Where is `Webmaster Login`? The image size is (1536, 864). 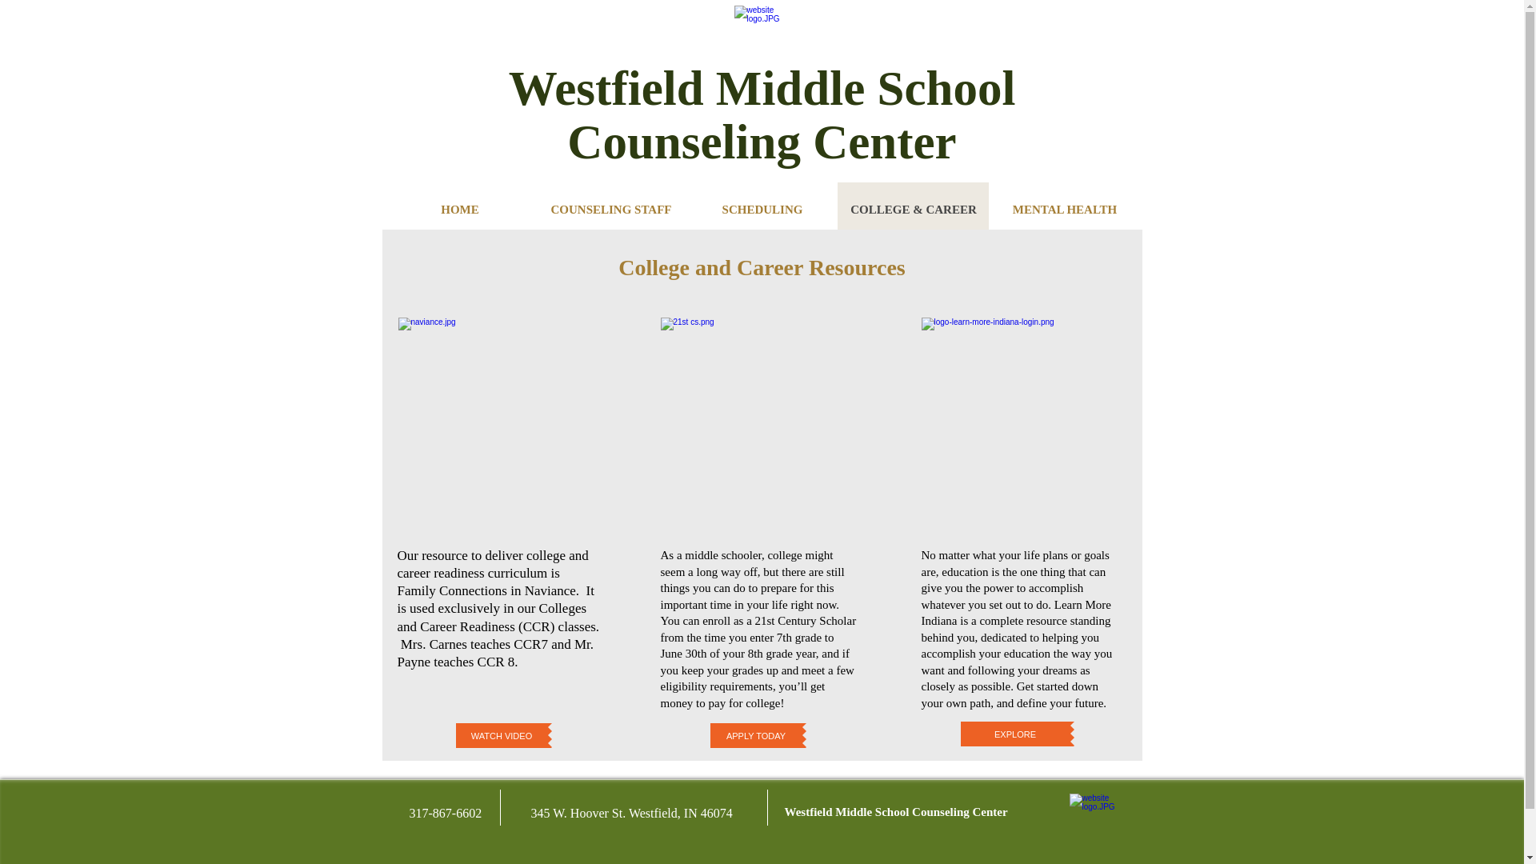
Webmaster Login is located at coordinates (960, 811).